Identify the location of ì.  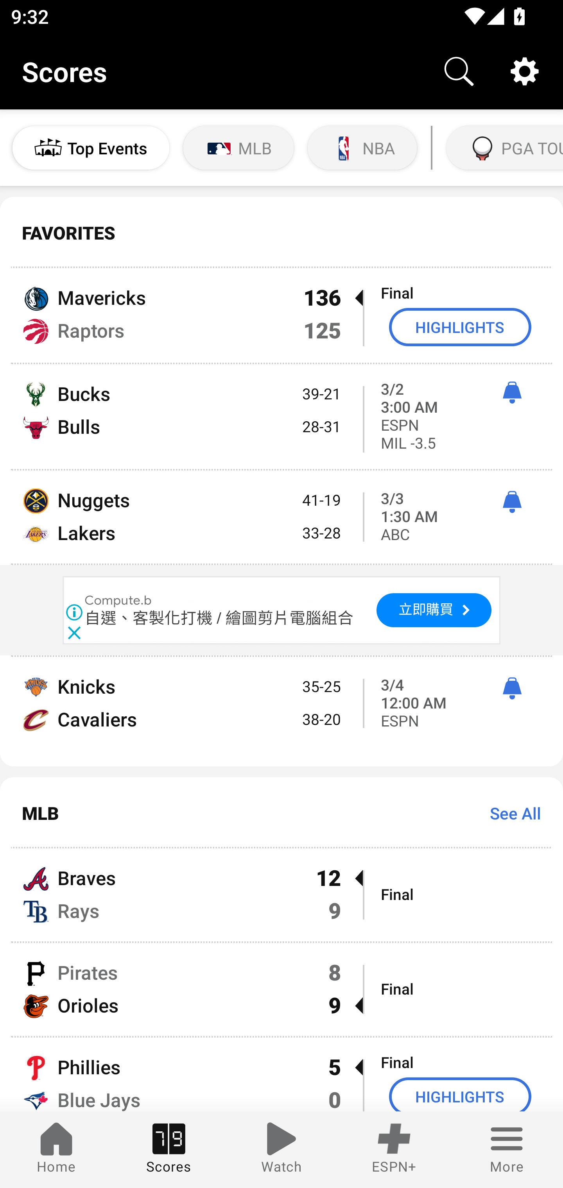
(512, 502).